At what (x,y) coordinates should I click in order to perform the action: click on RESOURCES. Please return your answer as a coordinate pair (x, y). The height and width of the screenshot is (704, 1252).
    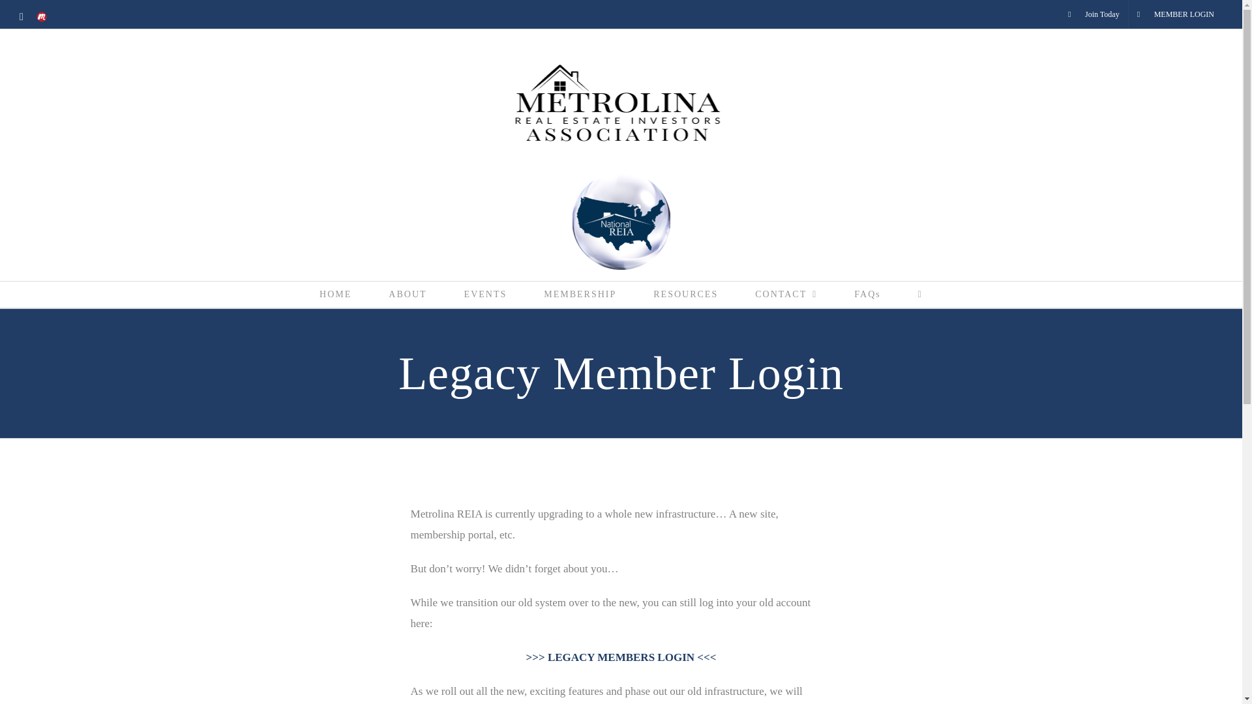
    Looking at the image, I should click on (686, 295).